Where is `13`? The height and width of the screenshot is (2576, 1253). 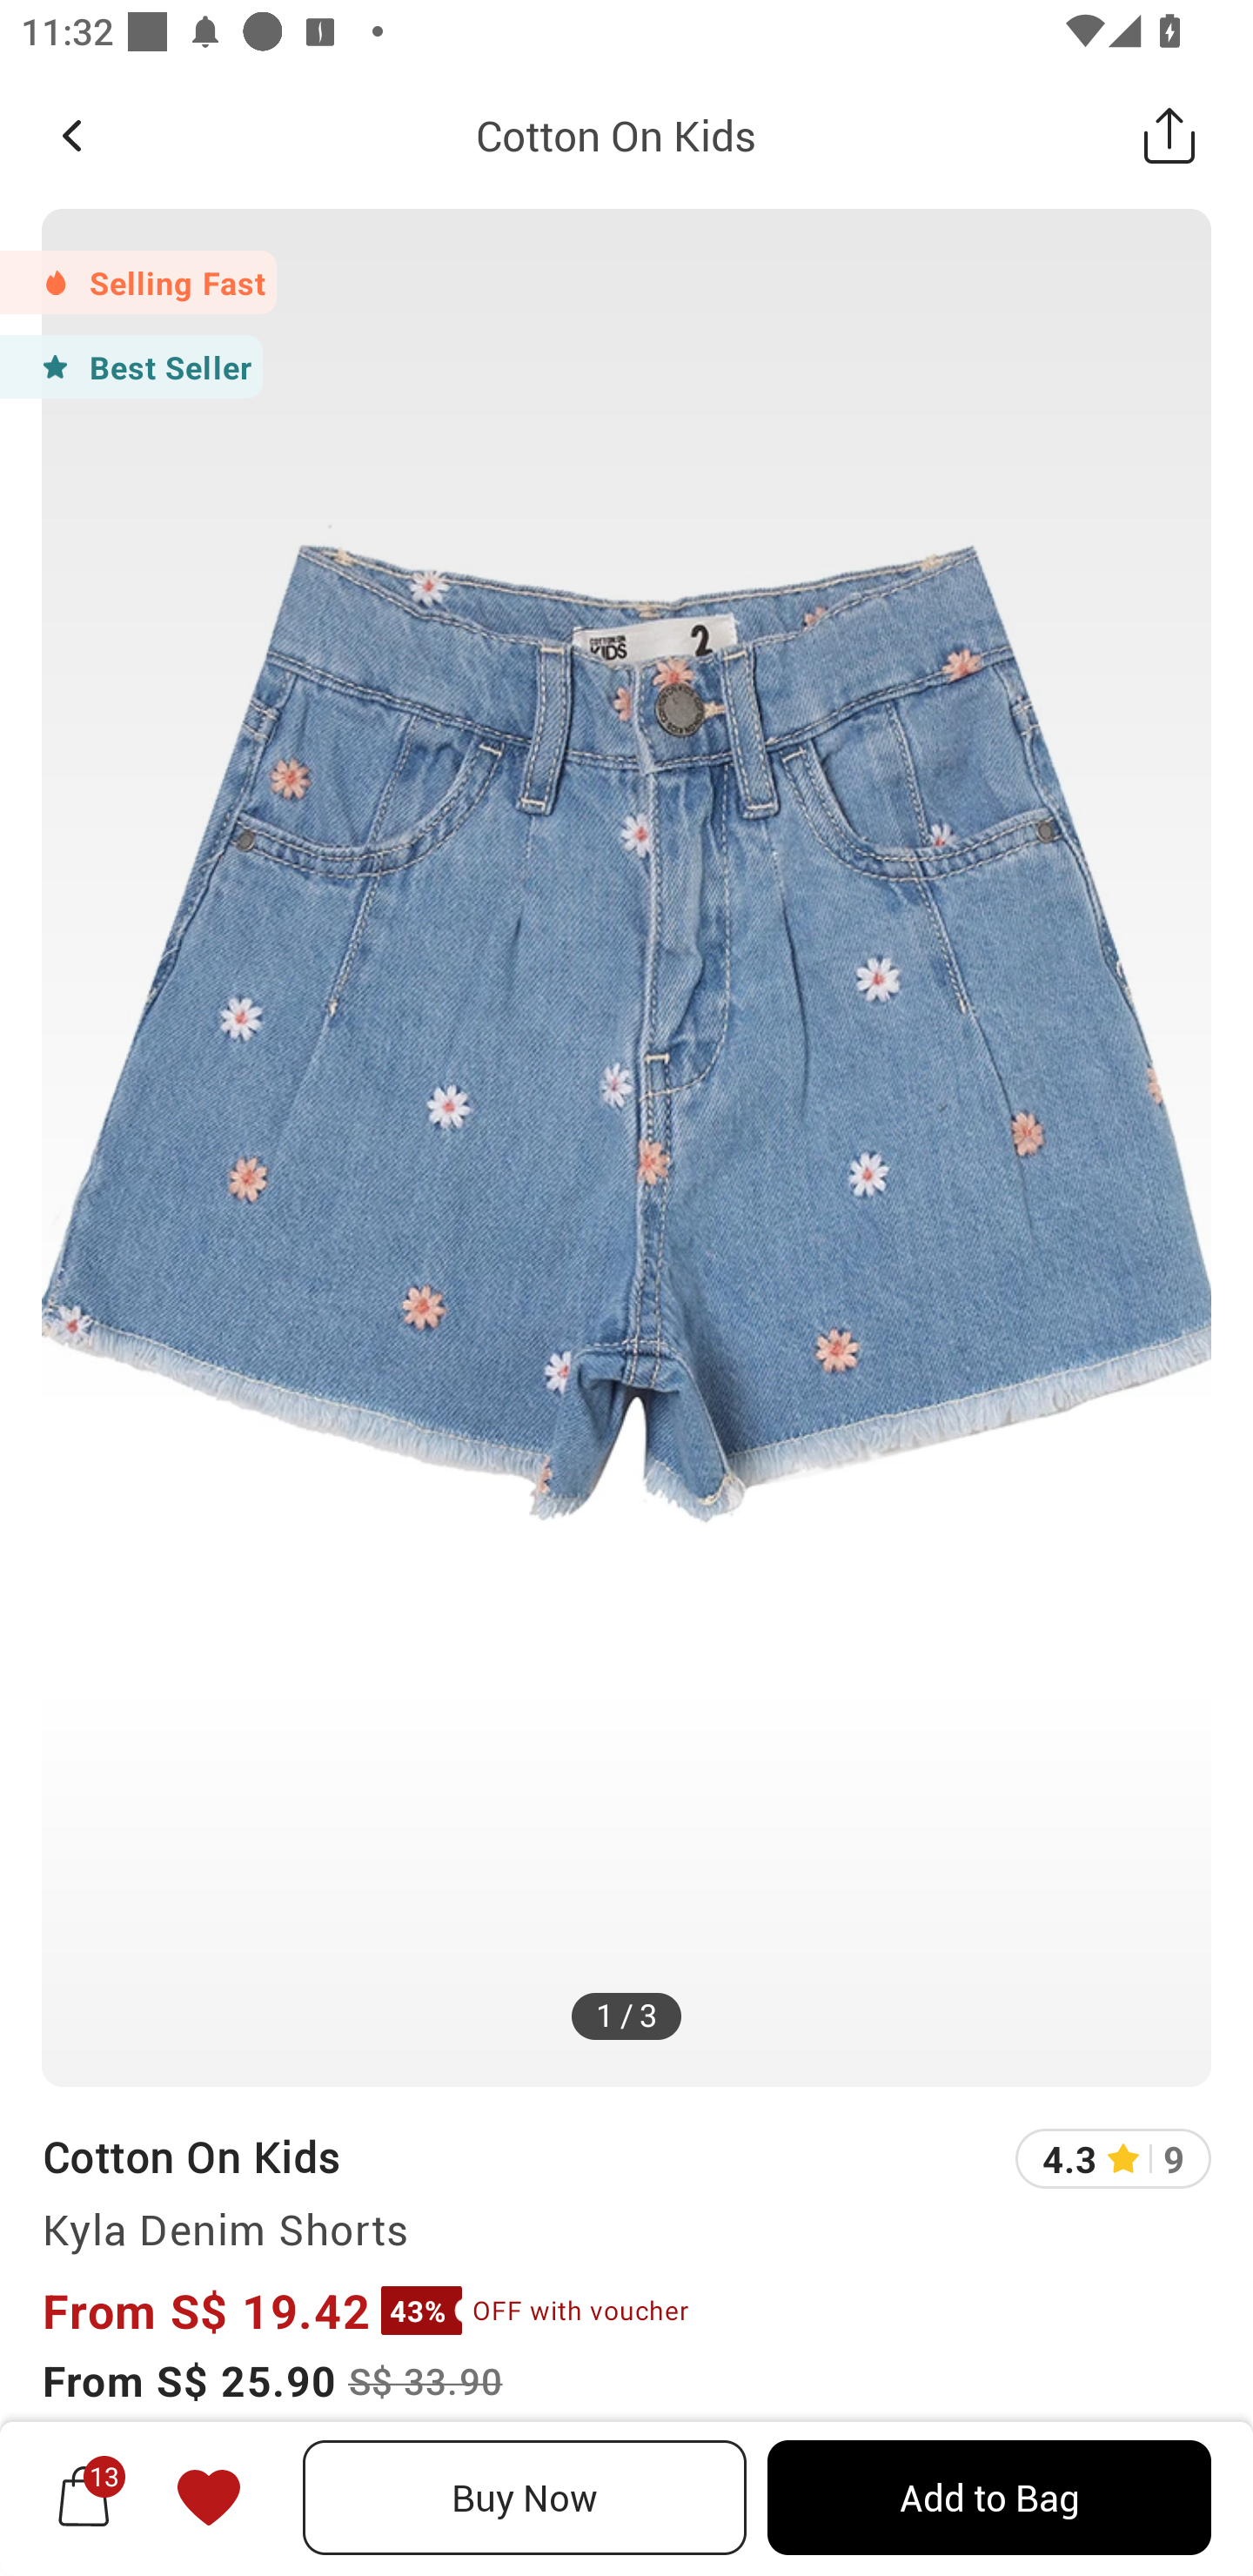
13 is located at coordinates (84, 2497).